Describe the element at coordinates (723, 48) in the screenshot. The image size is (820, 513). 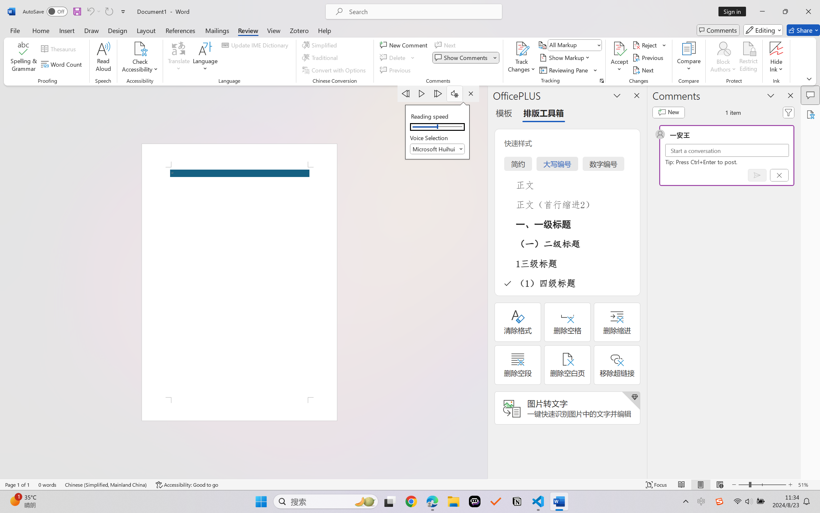
I see `Block Authors` at that location.